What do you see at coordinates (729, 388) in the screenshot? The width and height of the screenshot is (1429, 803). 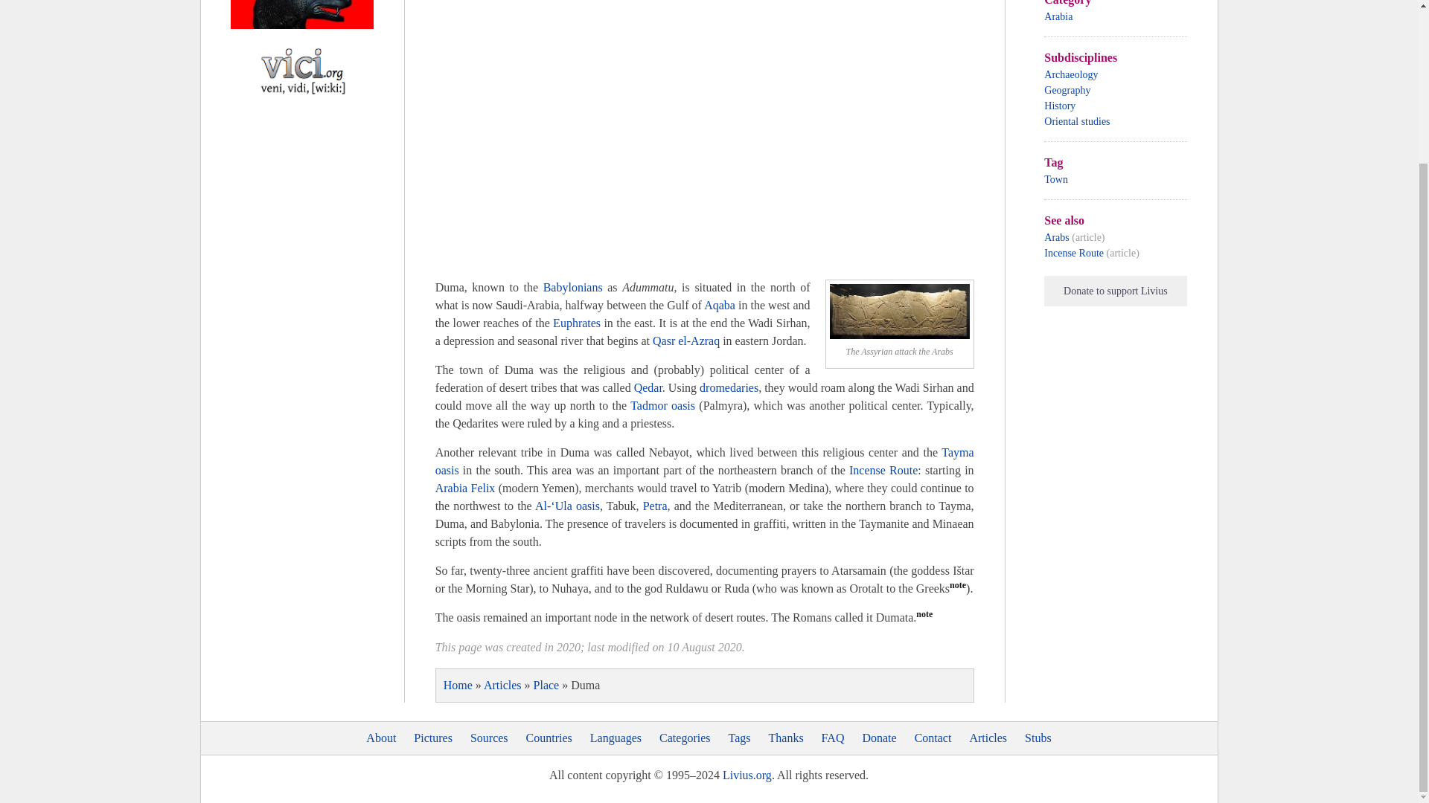 I see `dromedaries` at bounding box center [729, 388].